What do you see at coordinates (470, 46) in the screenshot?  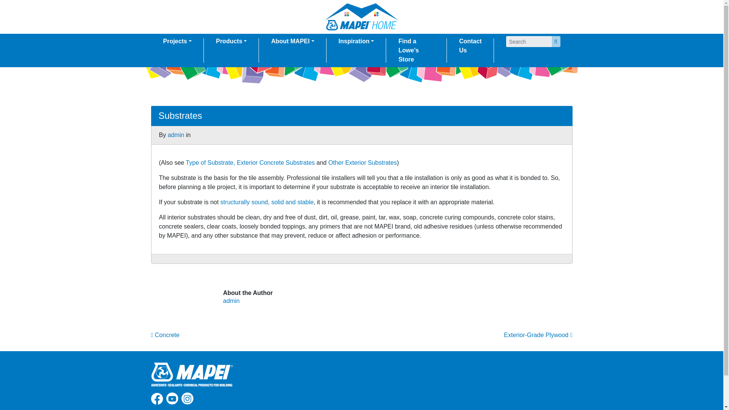 I see `Contact Us` at bounding box center [470, 46].